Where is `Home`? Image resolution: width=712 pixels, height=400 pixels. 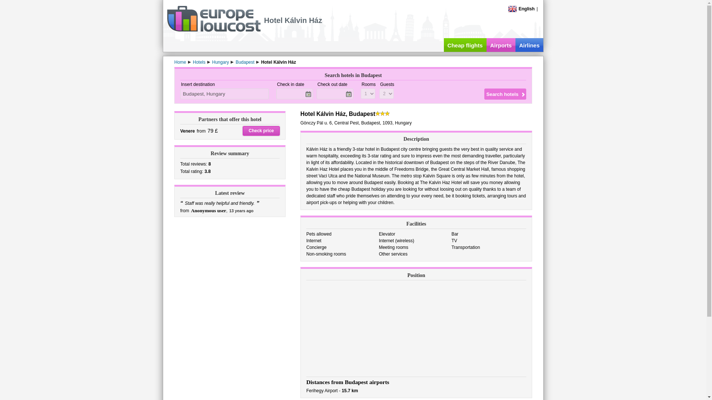
Home is located at coordinates (180, 62).